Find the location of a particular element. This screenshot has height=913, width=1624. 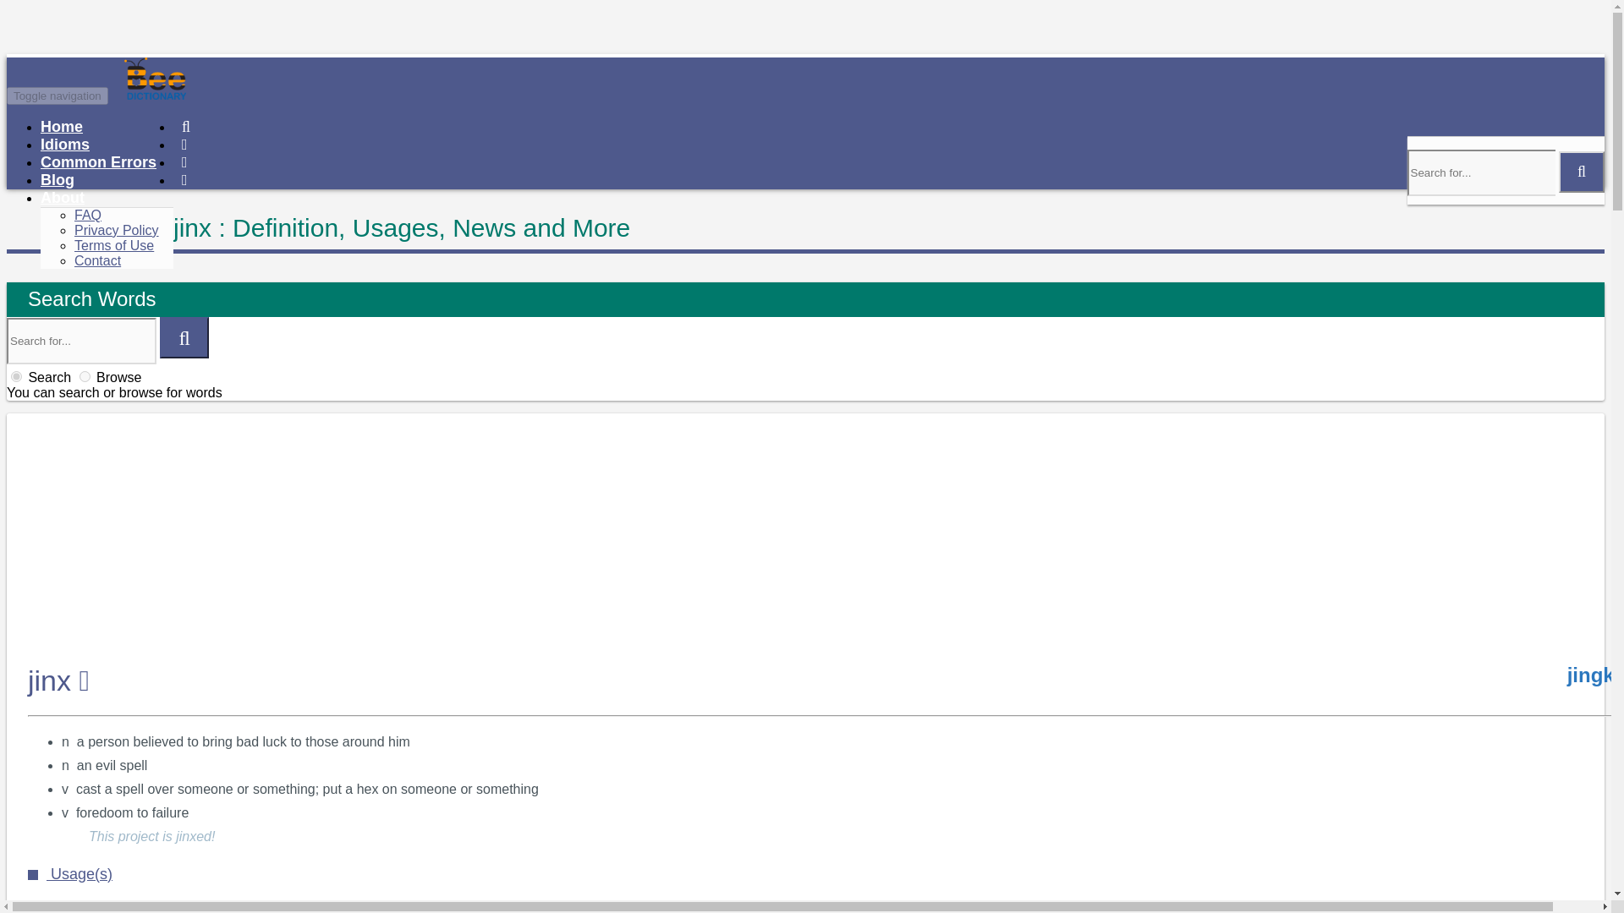

FAQ is located at coordinates (88, 215).